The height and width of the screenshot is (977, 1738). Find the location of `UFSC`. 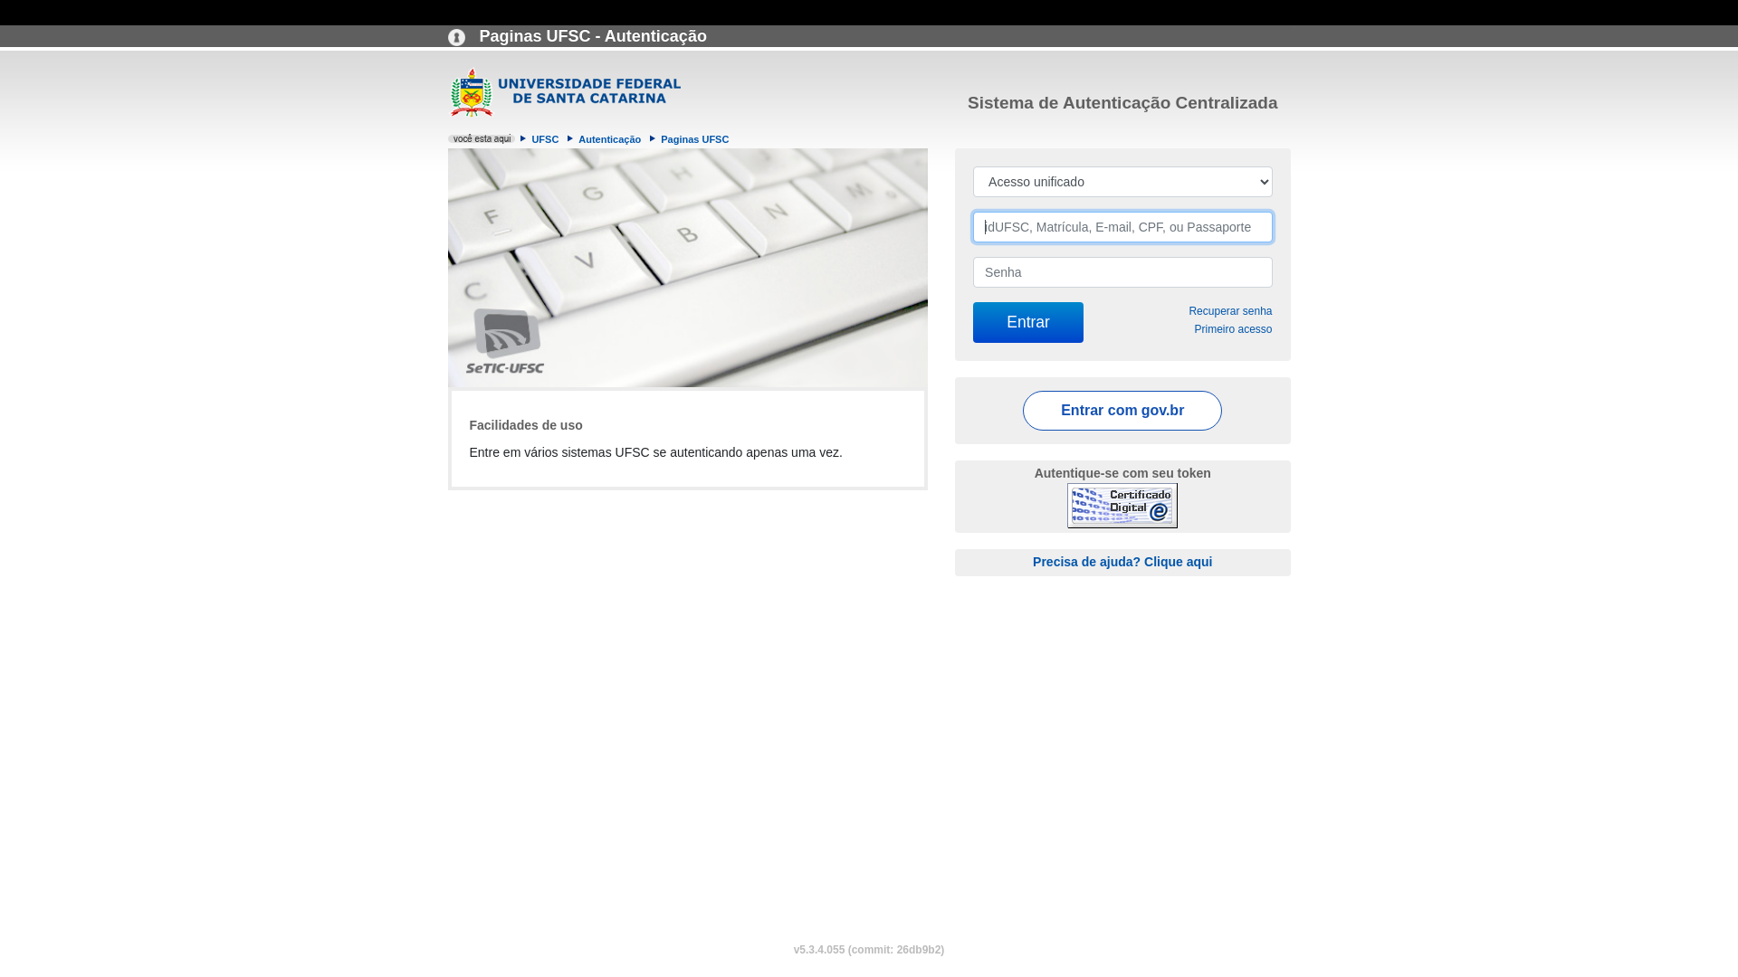

UFSC is located at coordinates (545, 139).